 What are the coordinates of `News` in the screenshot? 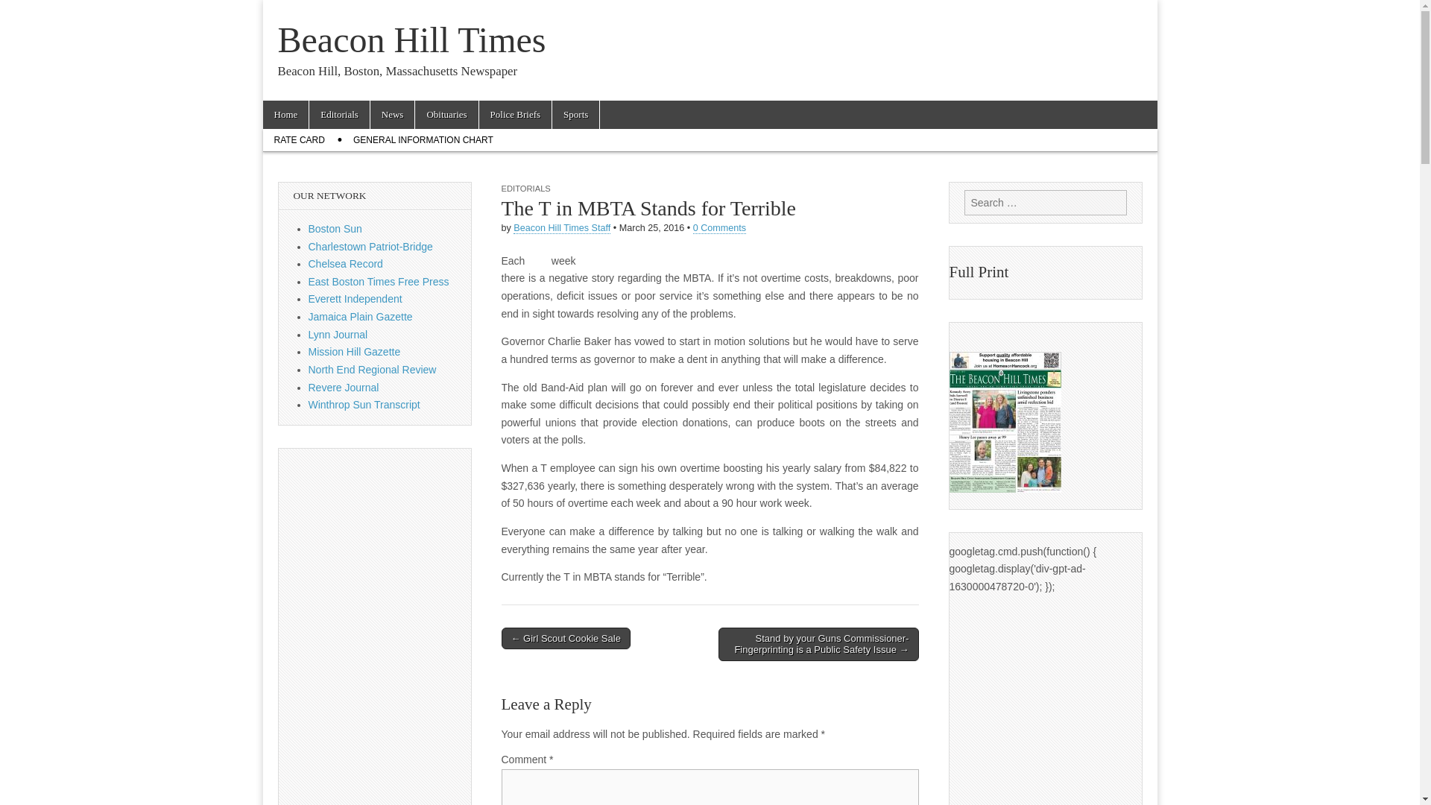 It's located at (392, 115).